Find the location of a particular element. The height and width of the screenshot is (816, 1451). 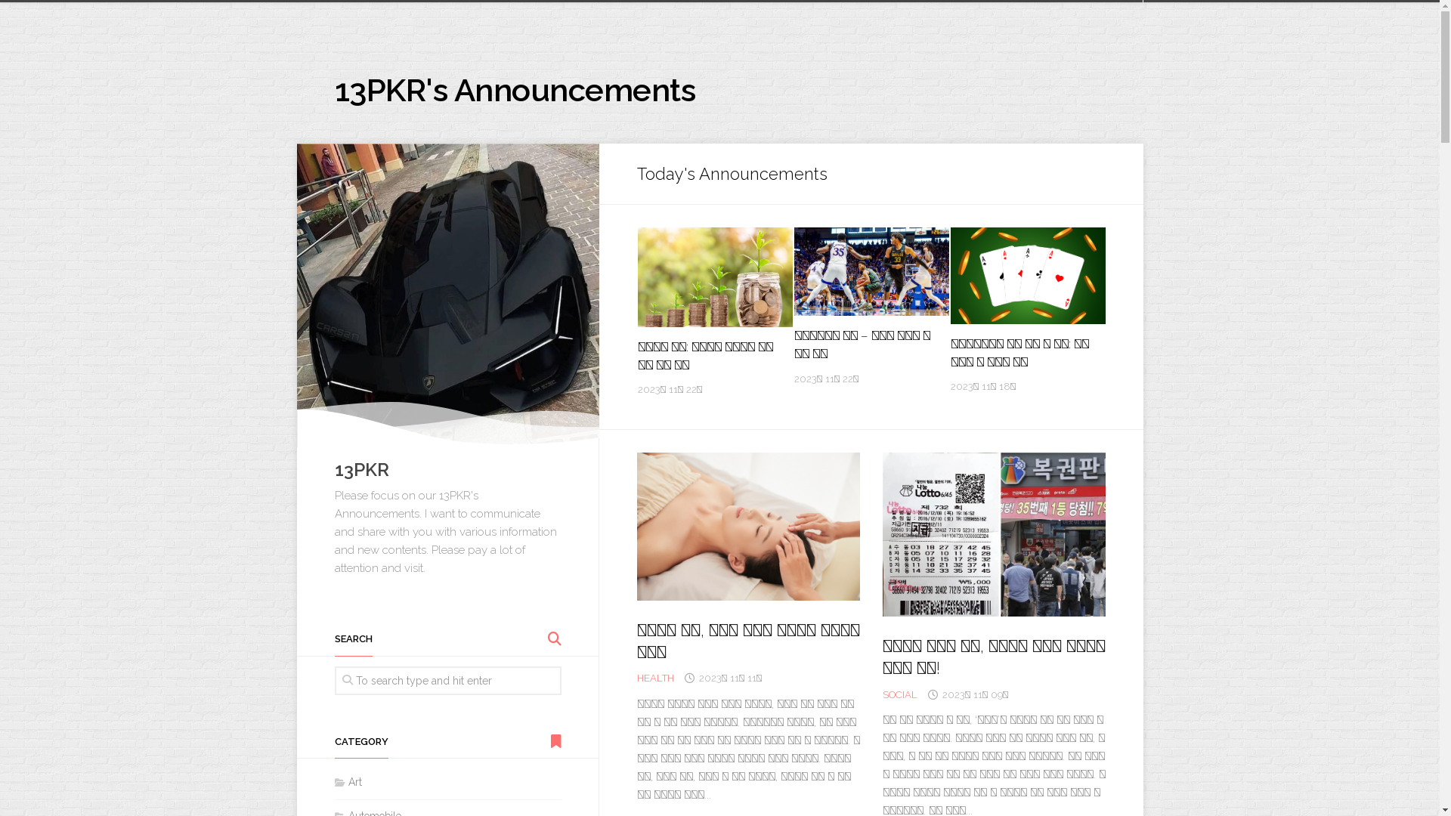

HEALTH is located at coordinates (654, 678).